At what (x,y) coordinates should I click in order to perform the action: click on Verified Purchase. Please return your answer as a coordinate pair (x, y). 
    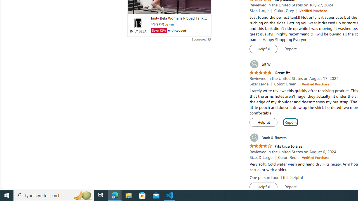
    Looking at the image, I should click on (315, 157).